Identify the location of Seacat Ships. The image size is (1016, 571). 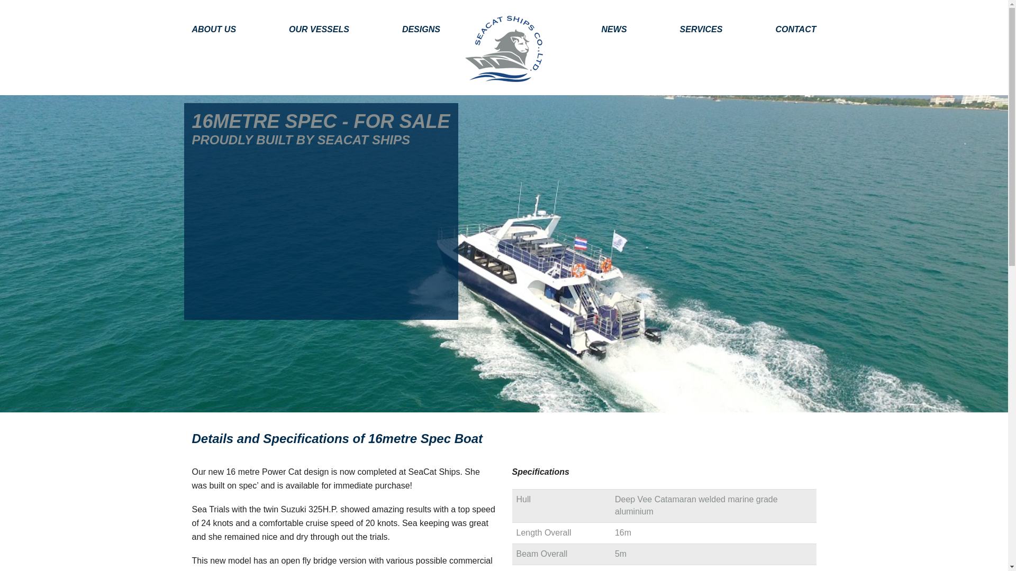
(504, 49).